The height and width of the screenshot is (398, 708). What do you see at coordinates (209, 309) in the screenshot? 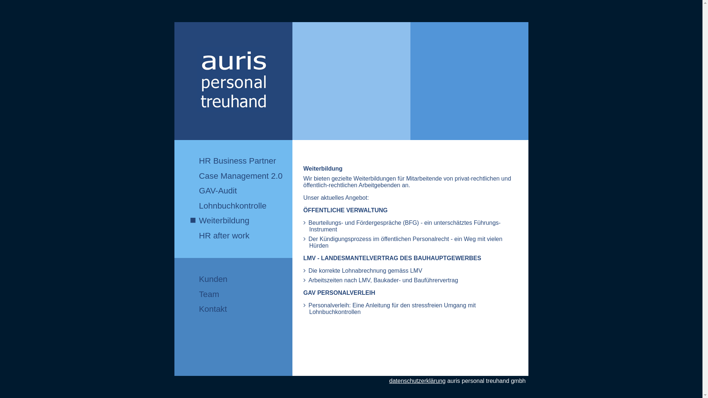
I see `Kontakt` at bounding box center [209, 309].